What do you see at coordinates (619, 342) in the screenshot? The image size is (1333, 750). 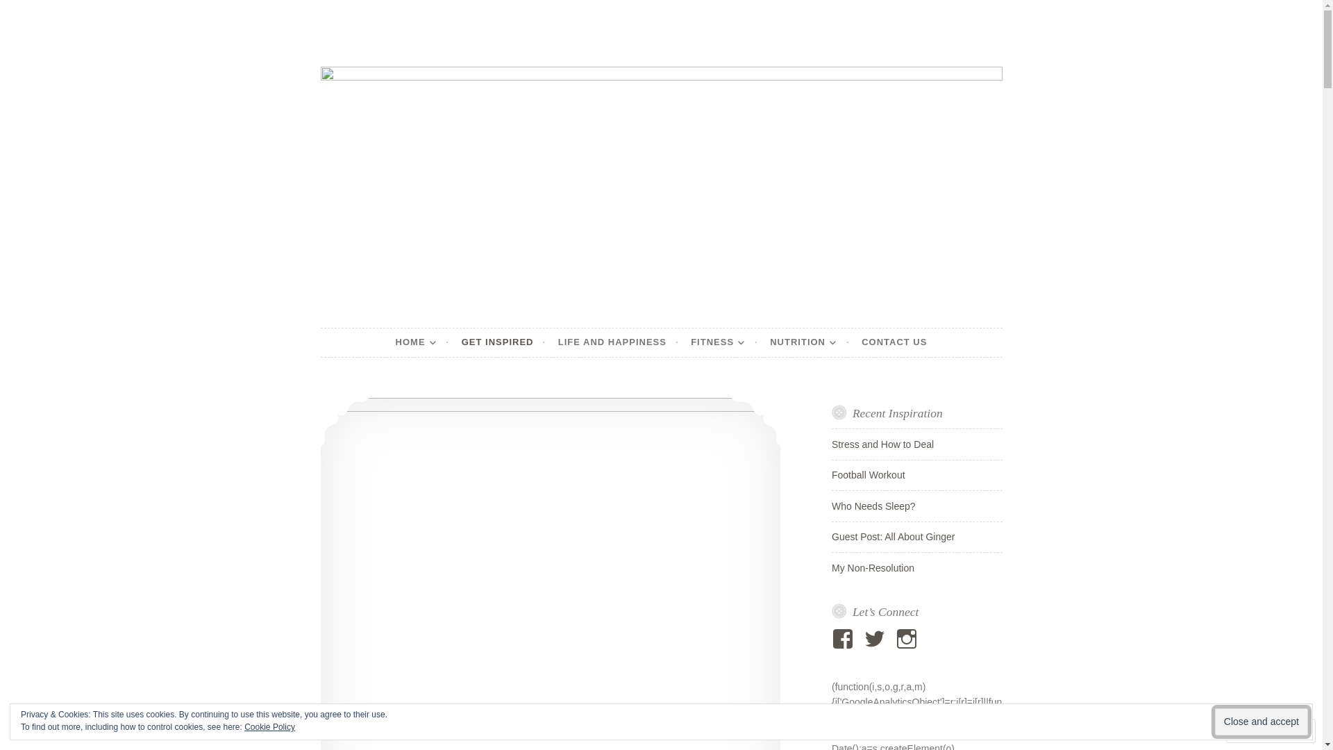 I see `LIFE AND HAPPINESS` at bounding box center [619, 342].